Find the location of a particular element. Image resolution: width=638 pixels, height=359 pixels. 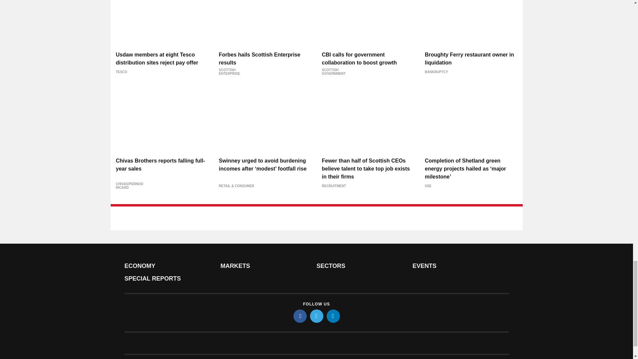

twitter is located at coordinates (316, 316).